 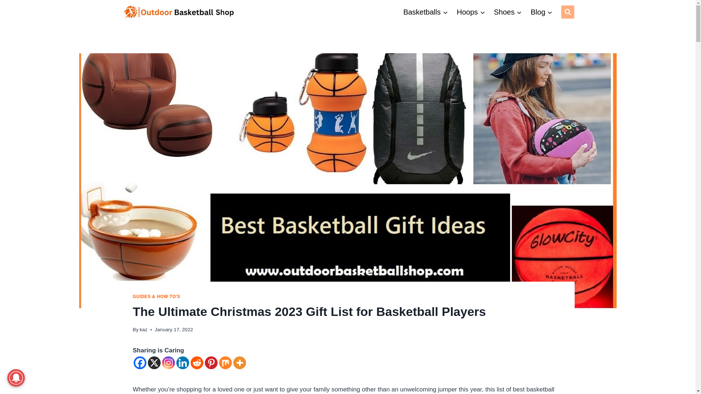 What do you see at coordinates (140, 363) in the screenshot?
I see `Facebook` at bounding box center [140, 363].